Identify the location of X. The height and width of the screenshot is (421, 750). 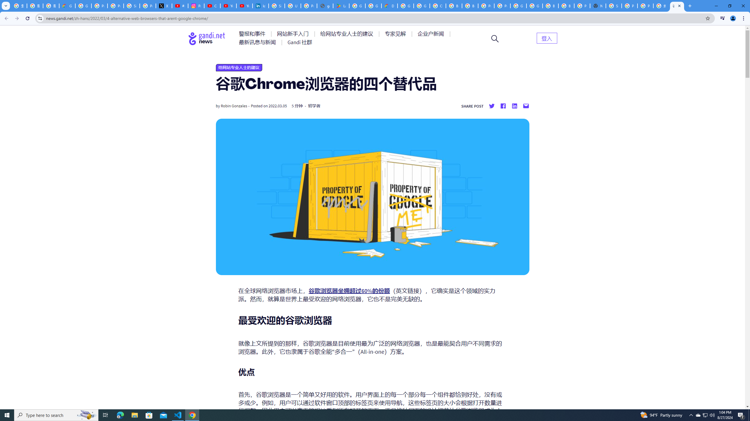
(164, 6).